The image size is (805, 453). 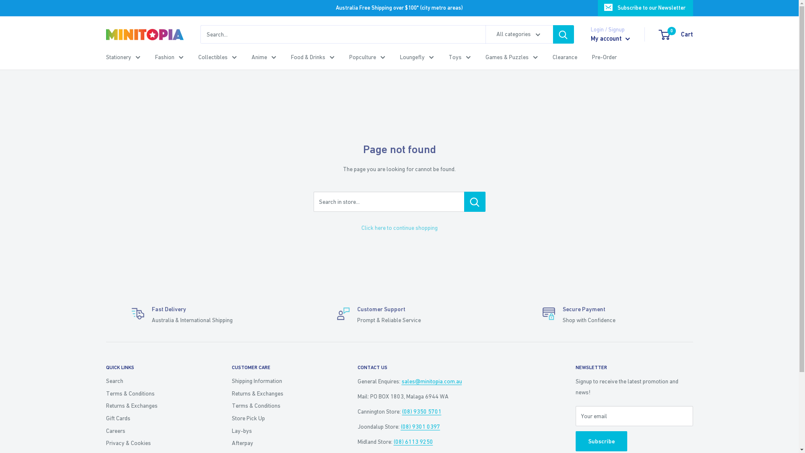 What do you see at coordinates (417, 57) in the screenshot?
I see `Loungefly` at bounding box center [417, 57].